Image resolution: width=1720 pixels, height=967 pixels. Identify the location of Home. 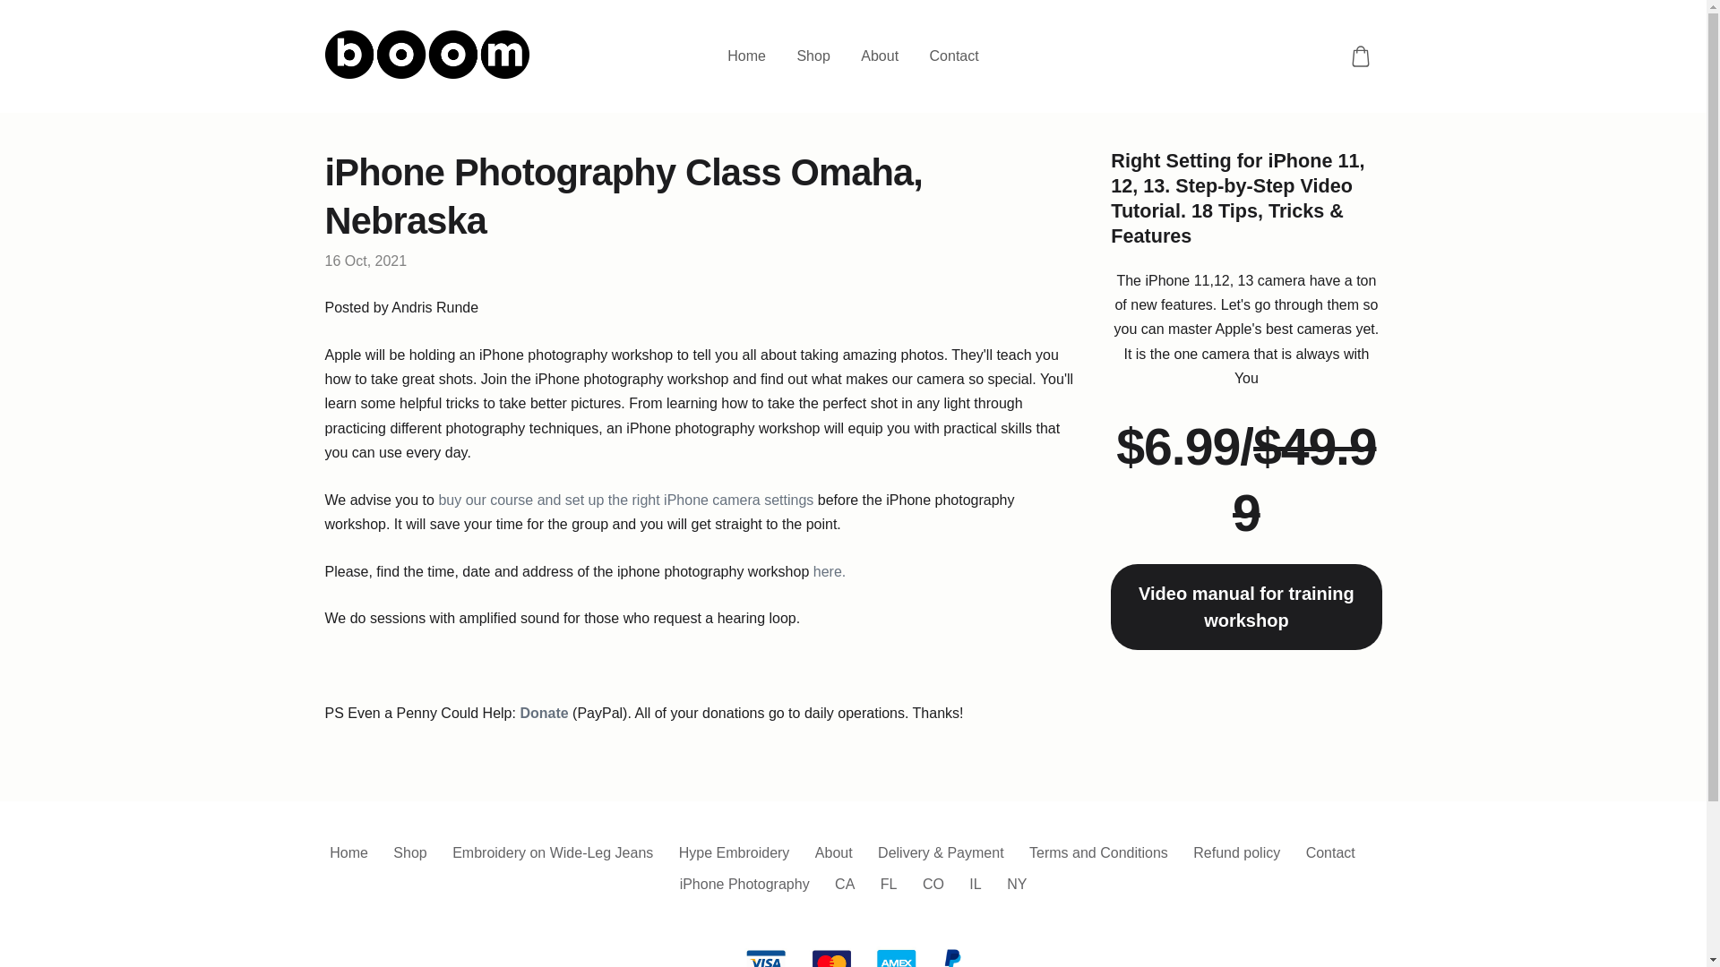
(745, 56).